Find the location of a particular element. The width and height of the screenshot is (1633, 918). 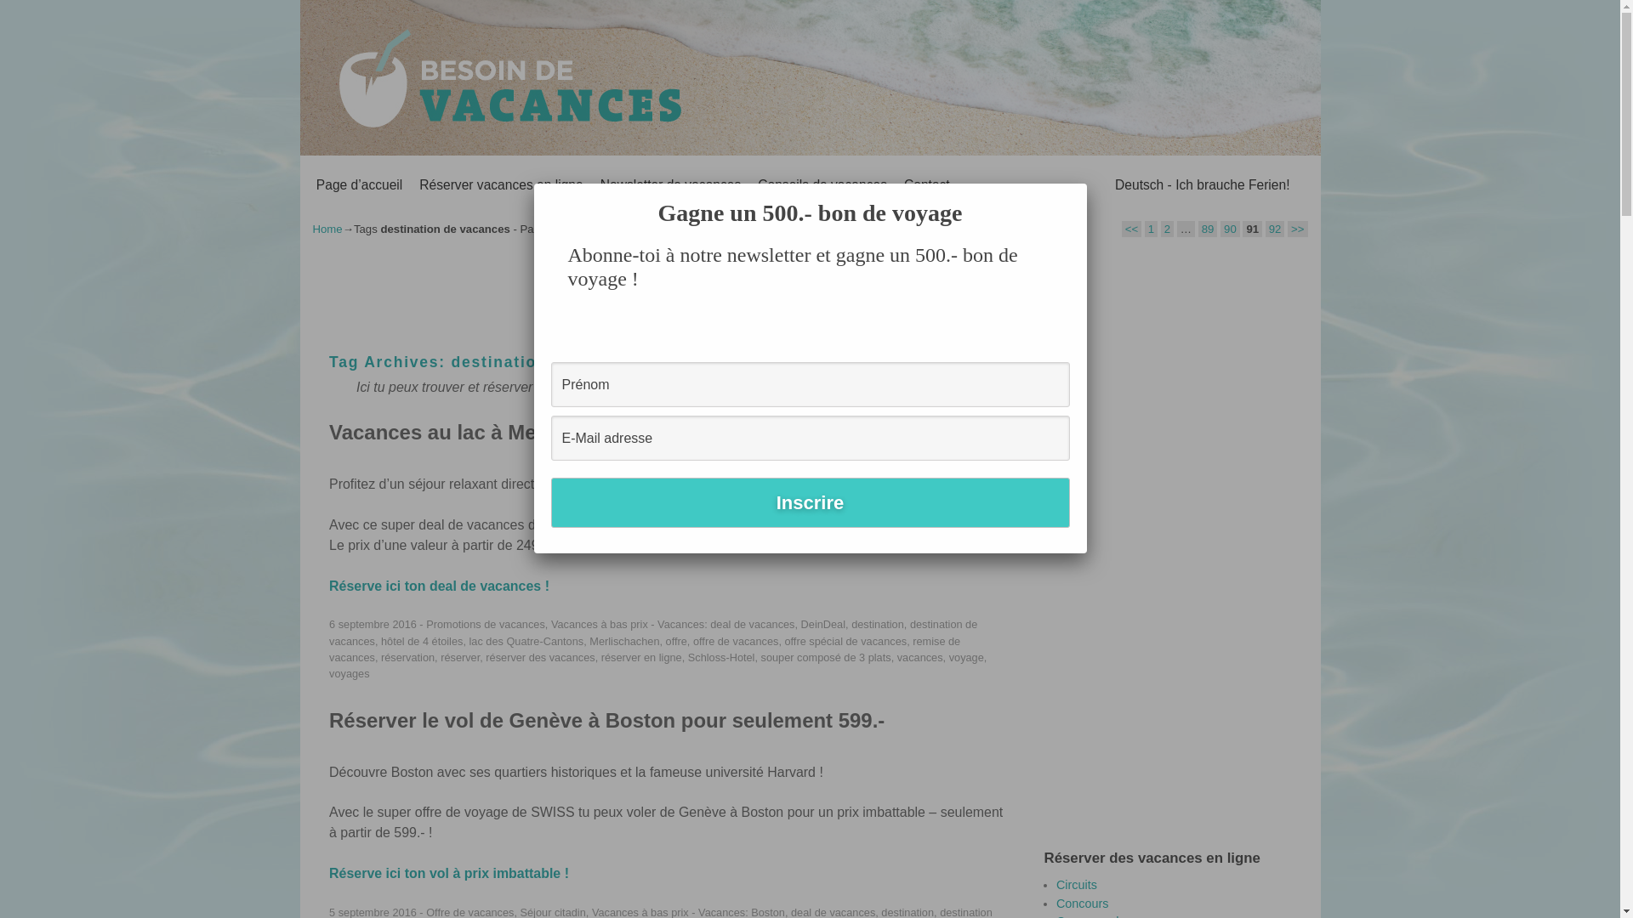

deal de vacances is located at coordinates (752, 624).